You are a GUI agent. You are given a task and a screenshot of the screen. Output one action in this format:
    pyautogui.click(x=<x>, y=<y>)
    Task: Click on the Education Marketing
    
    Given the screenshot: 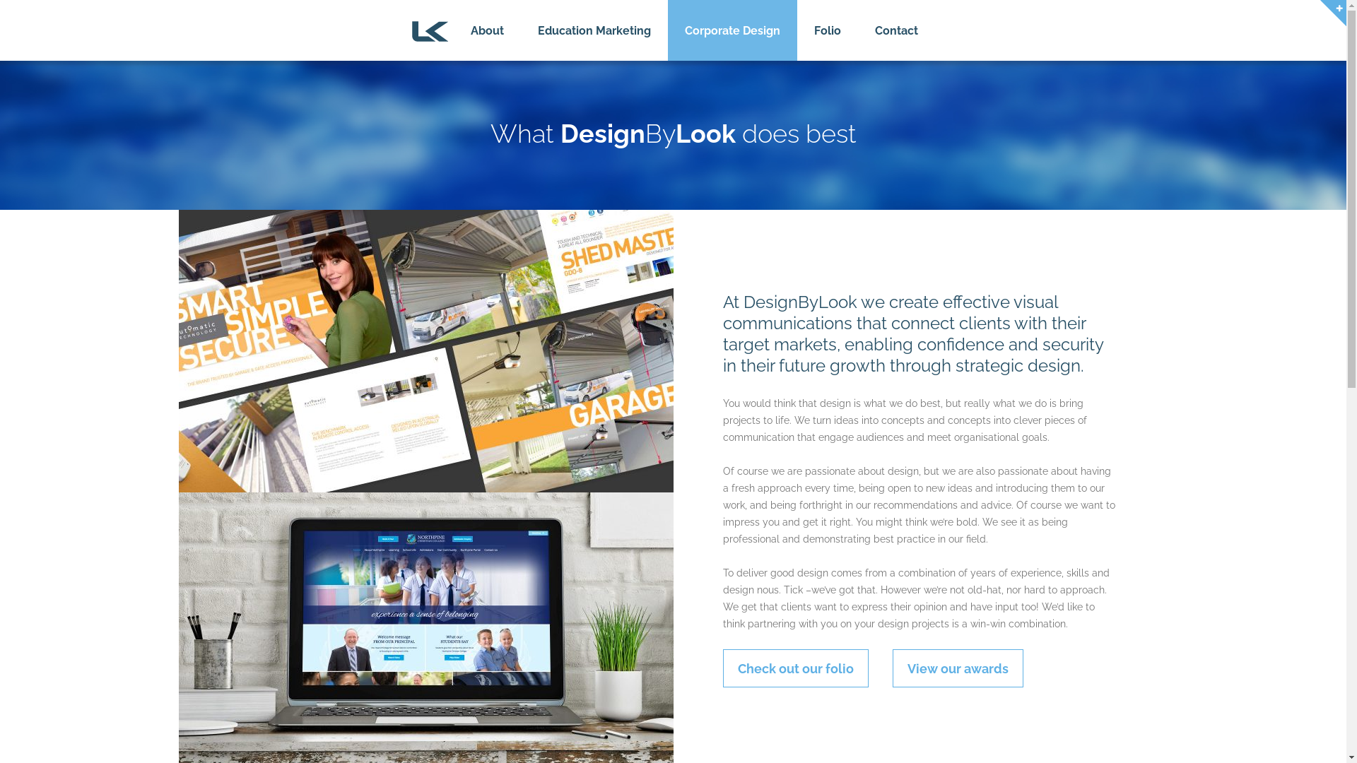 What is the action you would take?
    pyautogui.click(x=594, y=30)
    